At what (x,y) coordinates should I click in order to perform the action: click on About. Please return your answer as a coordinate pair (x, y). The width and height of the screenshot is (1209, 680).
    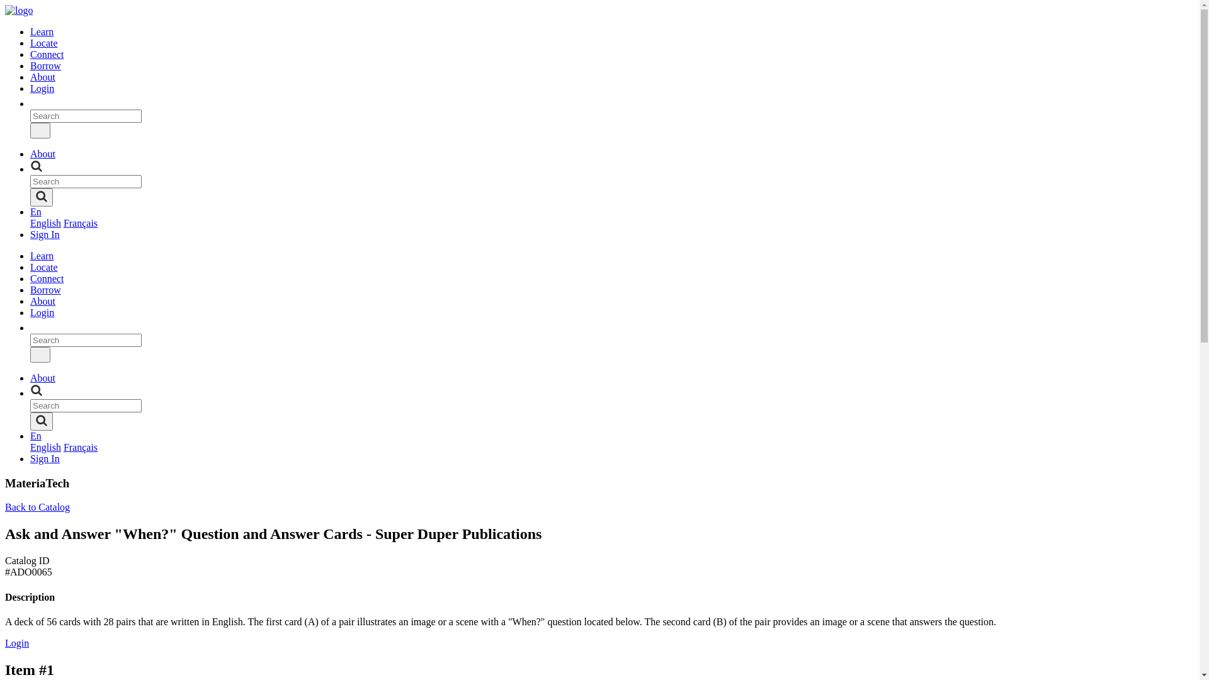
    Looking at the image, I should click on (43, 301).